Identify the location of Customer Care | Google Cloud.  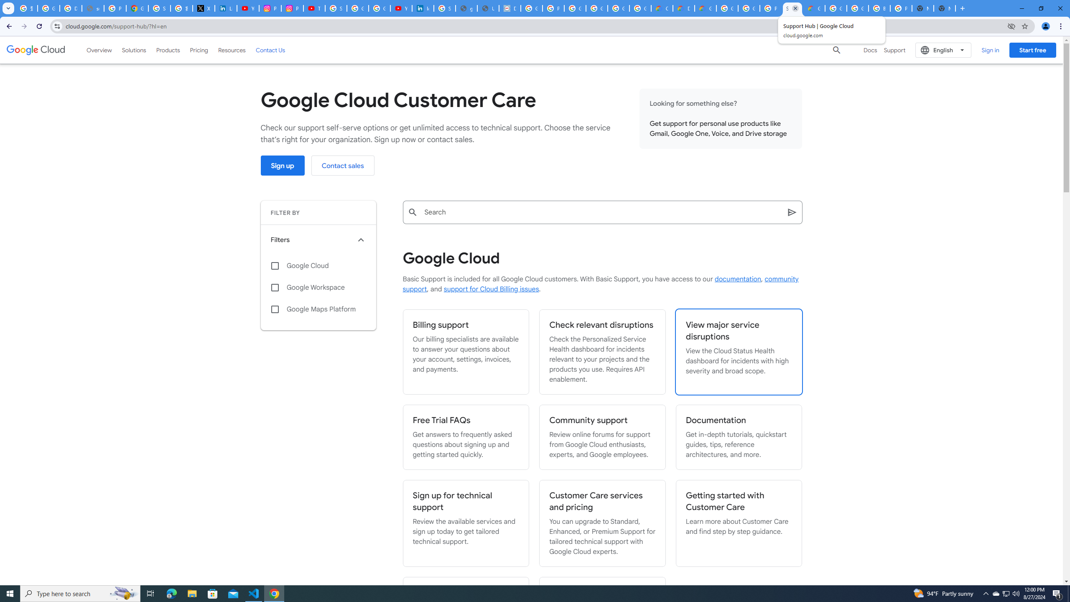
(661, 8).